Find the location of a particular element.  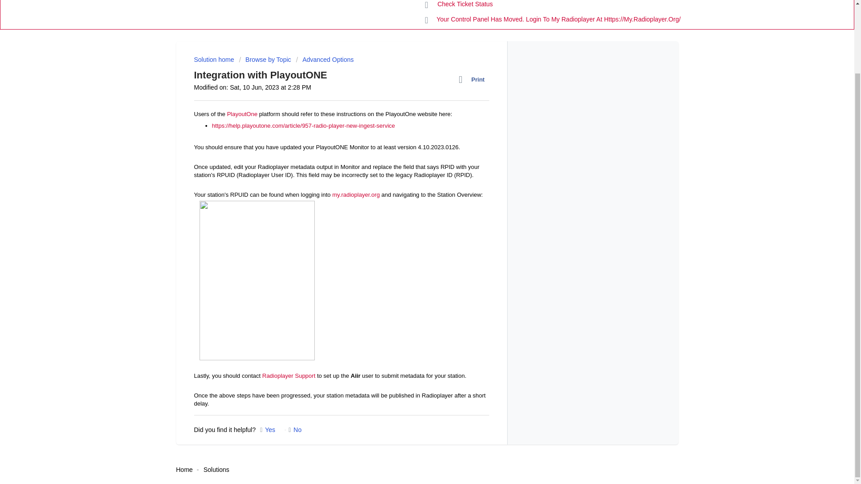

Solution home is located at coordinates (214, 60).